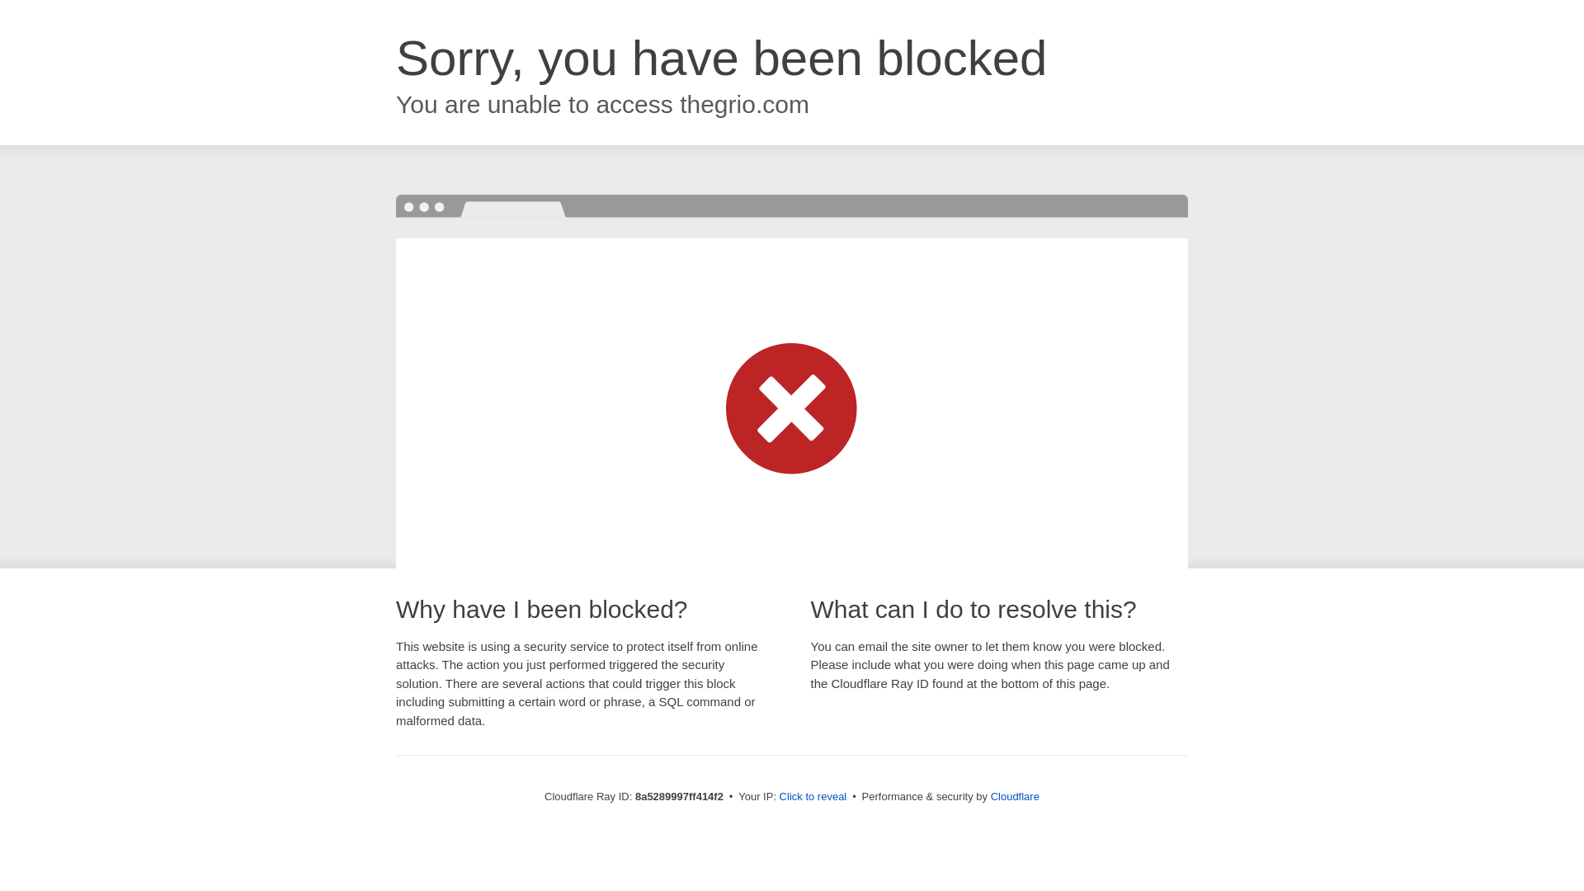 This screenshot has height=891, width=1584. What do you see at coordinates (1015, 796) in the screenshot?
I see `Cloudflare` at bounding box center [1015, 796].